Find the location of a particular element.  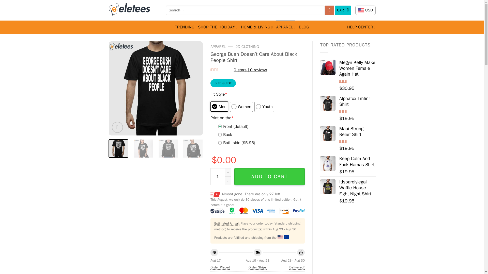

Maui Strong Relief Shirt is located at coordinates (328, 133).